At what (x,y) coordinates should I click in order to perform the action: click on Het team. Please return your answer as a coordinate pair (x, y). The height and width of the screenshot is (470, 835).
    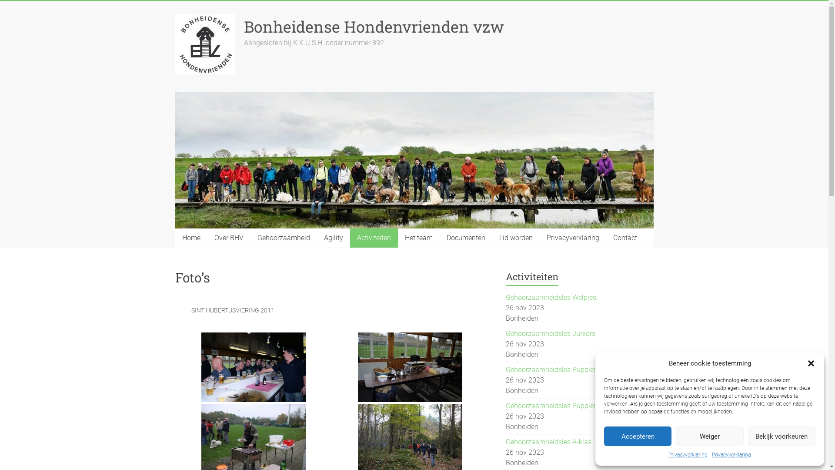
    Looking at the image, I should click on (418, 238).